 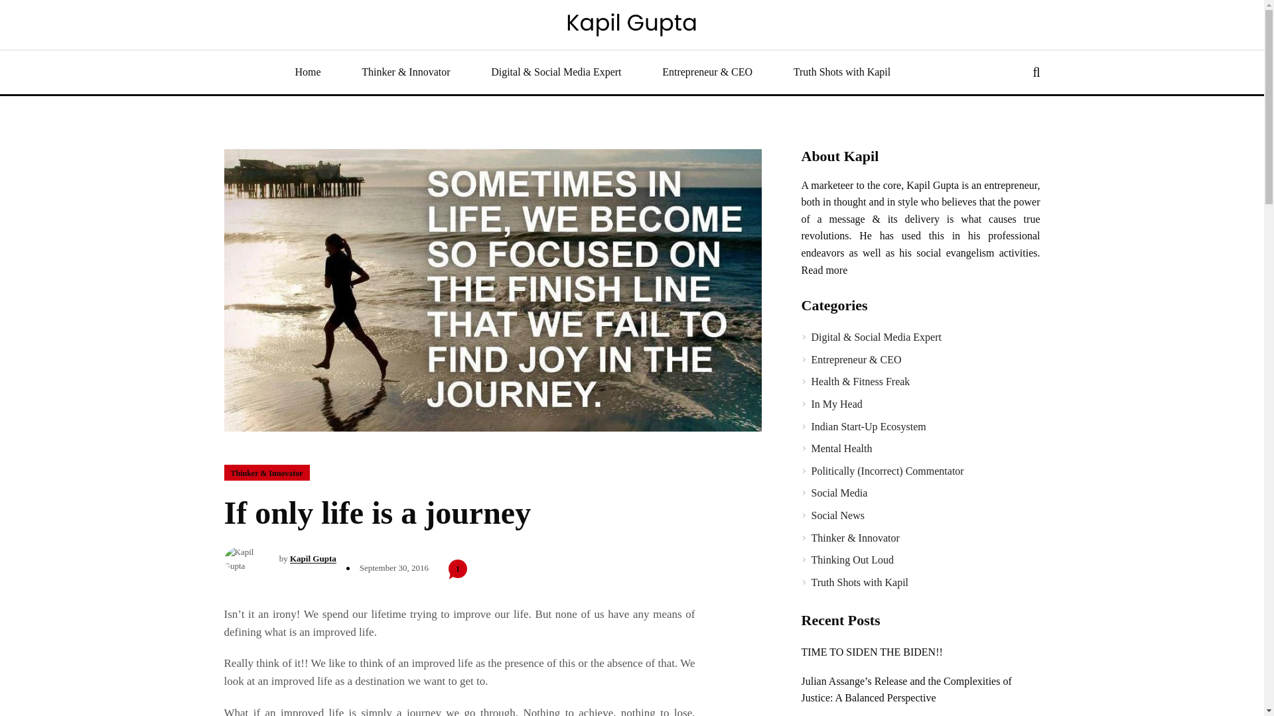 What do you see at coordinates (308, 72) in the screenshot?
I see `Home` at bounding box center [308, 72].